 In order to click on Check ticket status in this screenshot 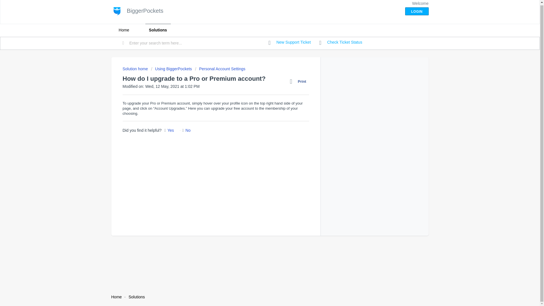, I will do `click(341, 42)`.